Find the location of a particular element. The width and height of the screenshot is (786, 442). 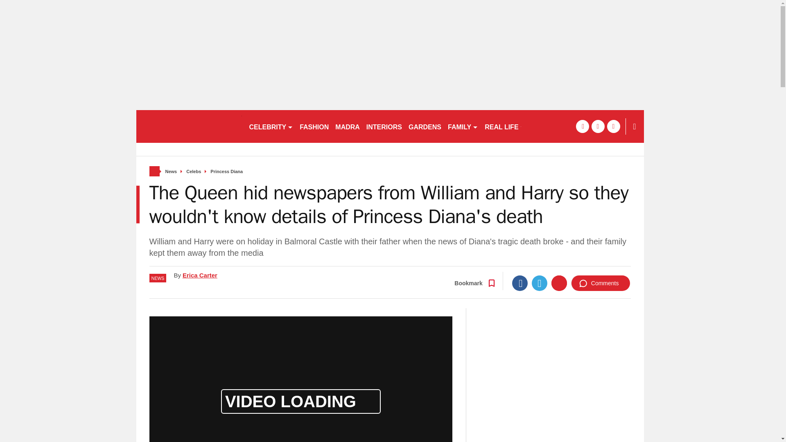

CELEBRITY is located at coordinates (271, 126).